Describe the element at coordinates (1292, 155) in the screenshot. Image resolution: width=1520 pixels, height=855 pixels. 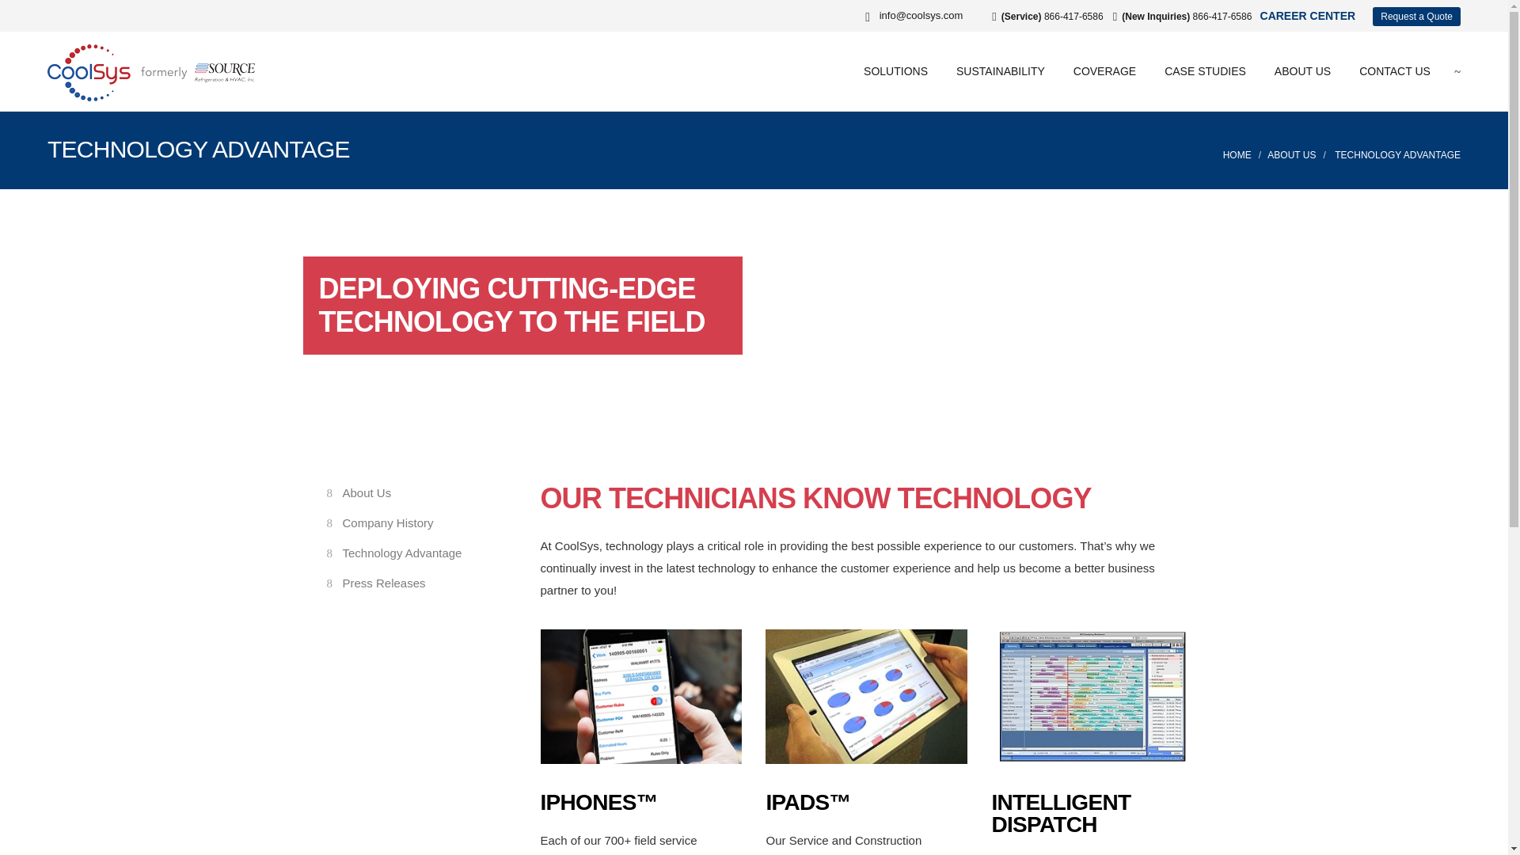
I see `ABOUT US` at that location.